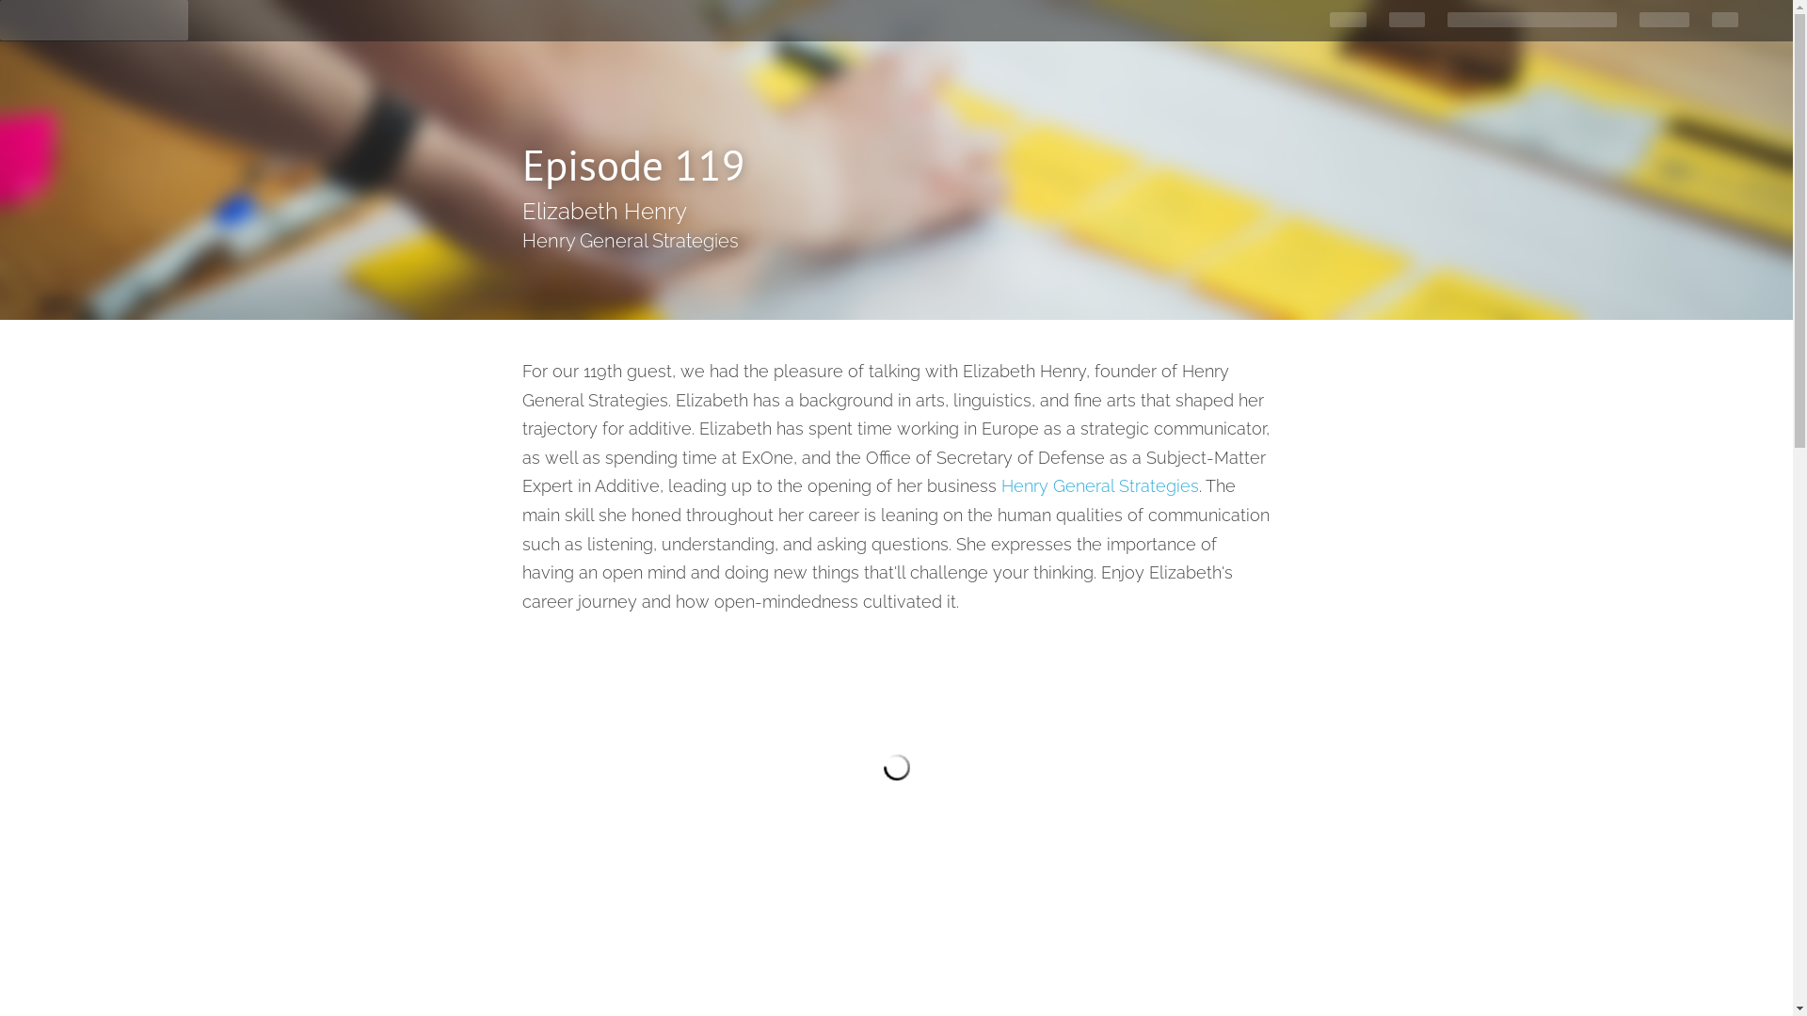 The width and height of the screenshot is (1807, 1016). What do you see at coordinates (1407, 21) in the screenshot?
I see `About` at bounding box center [1407, 21].